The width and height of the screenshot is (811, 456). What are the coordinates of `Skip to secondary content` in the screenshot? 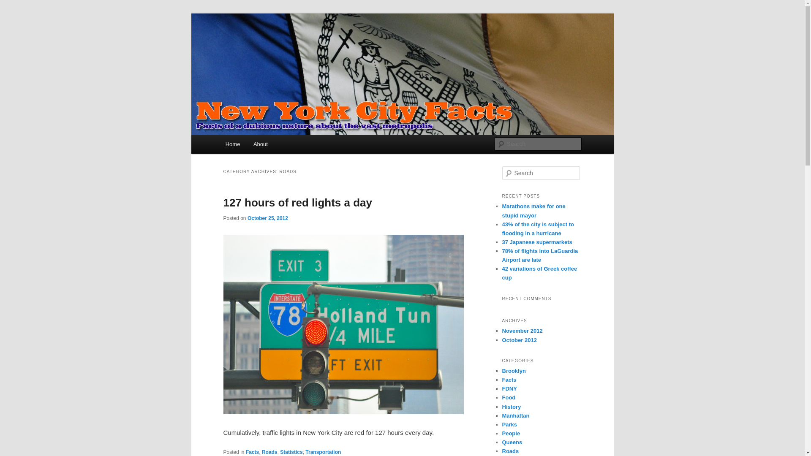 It's located at (267, 145).